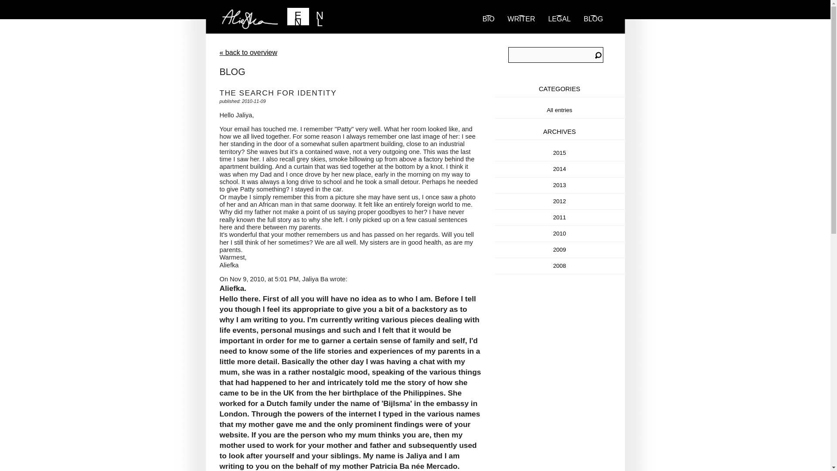  Describe the element at coordinates (320, 17) in the screenshot. I see `NL` at that location.